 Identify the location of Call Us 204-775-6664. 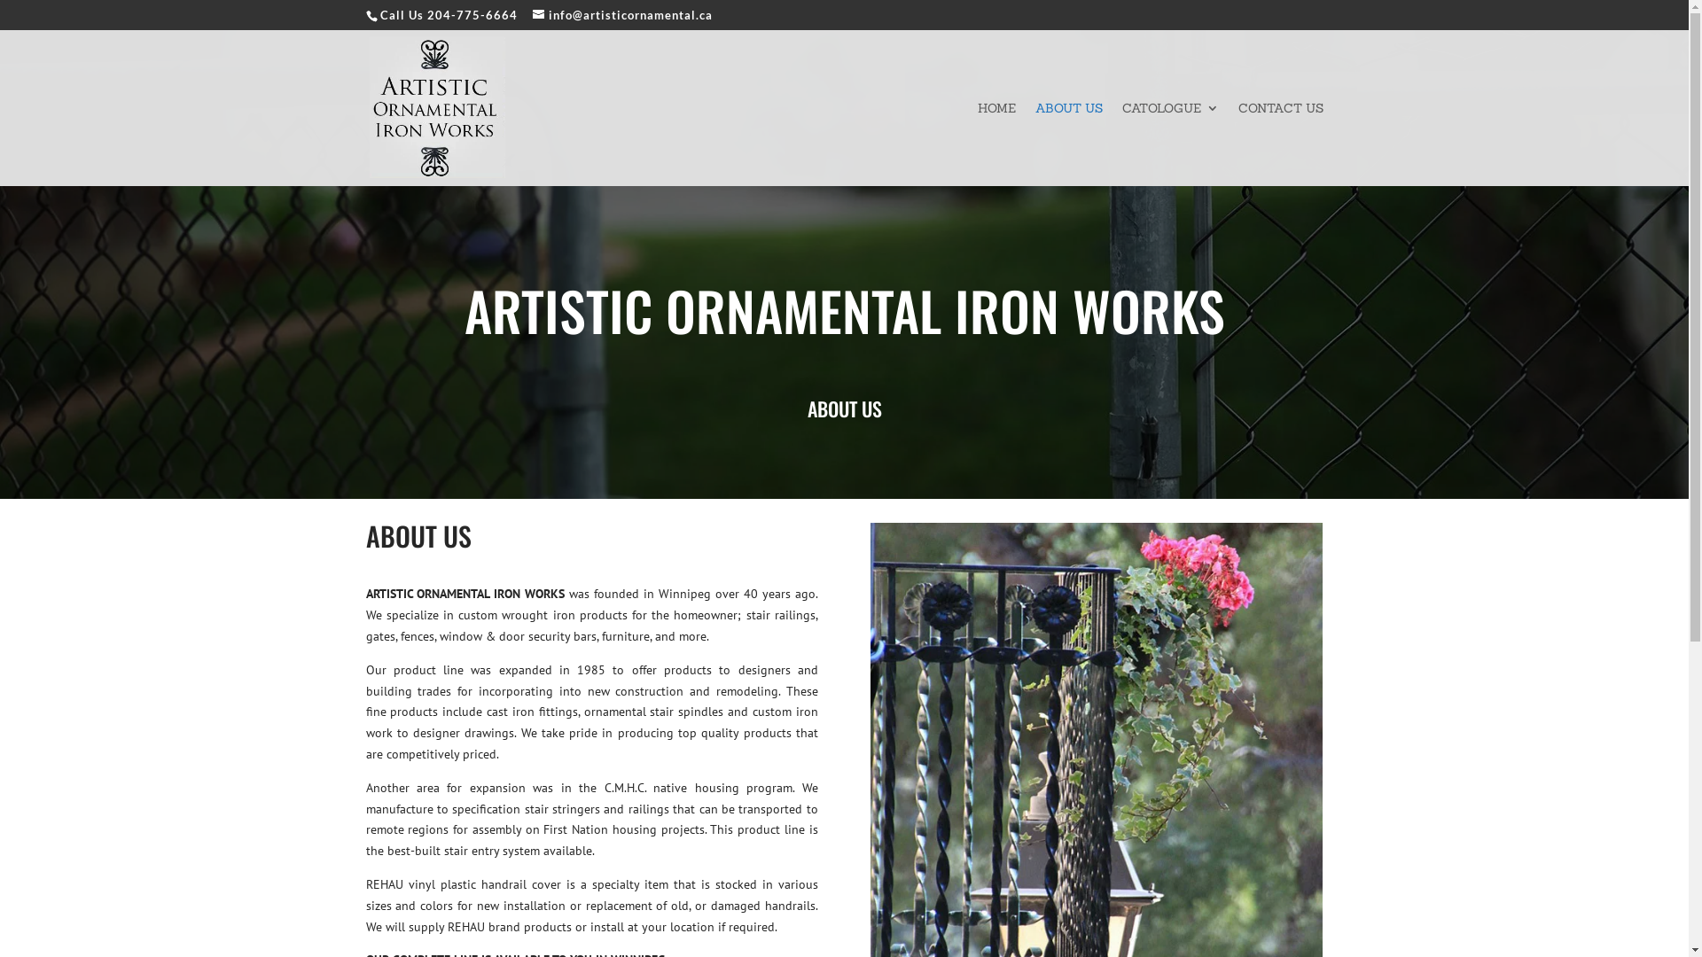
(449, 15).